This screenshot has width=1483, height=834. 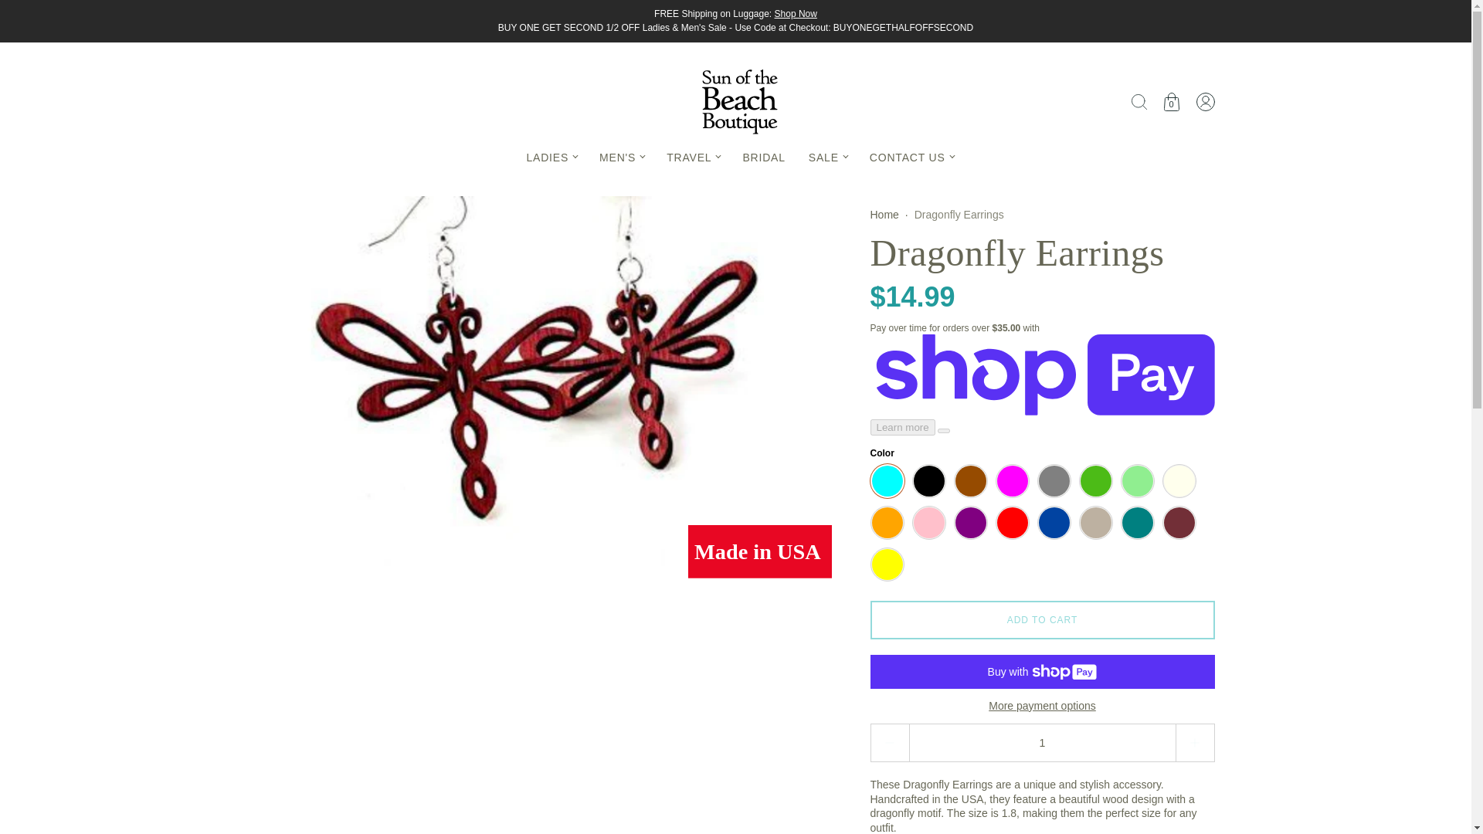 What do you see at coordinates (1205, 102) in the screenshot?
I see `Login` at bounding box center [1205, 102].